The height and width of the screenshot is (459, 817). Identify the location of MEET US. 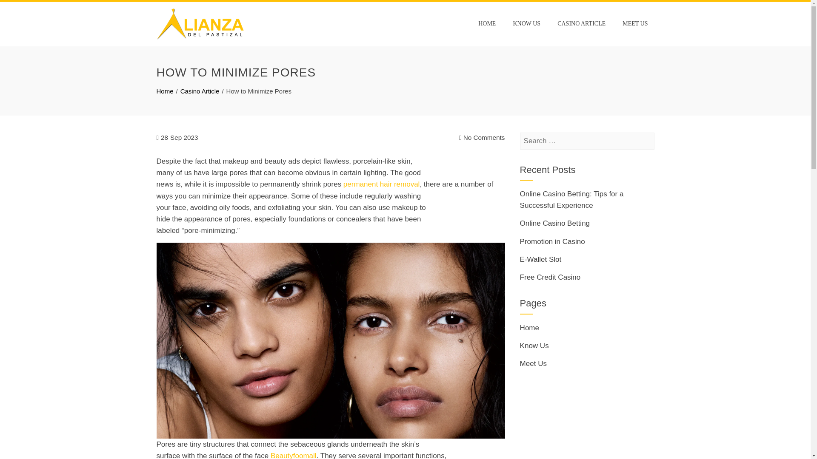
(635, 24).